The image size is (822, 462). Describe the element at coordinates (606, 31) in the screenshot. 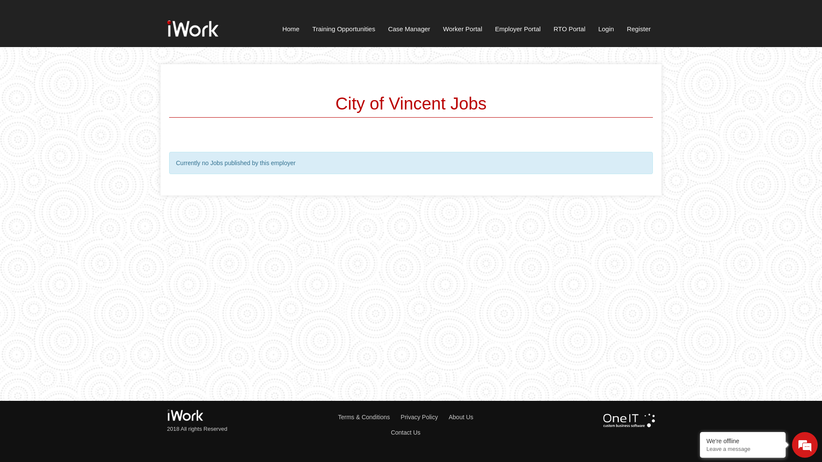

I see `Login` at that location.